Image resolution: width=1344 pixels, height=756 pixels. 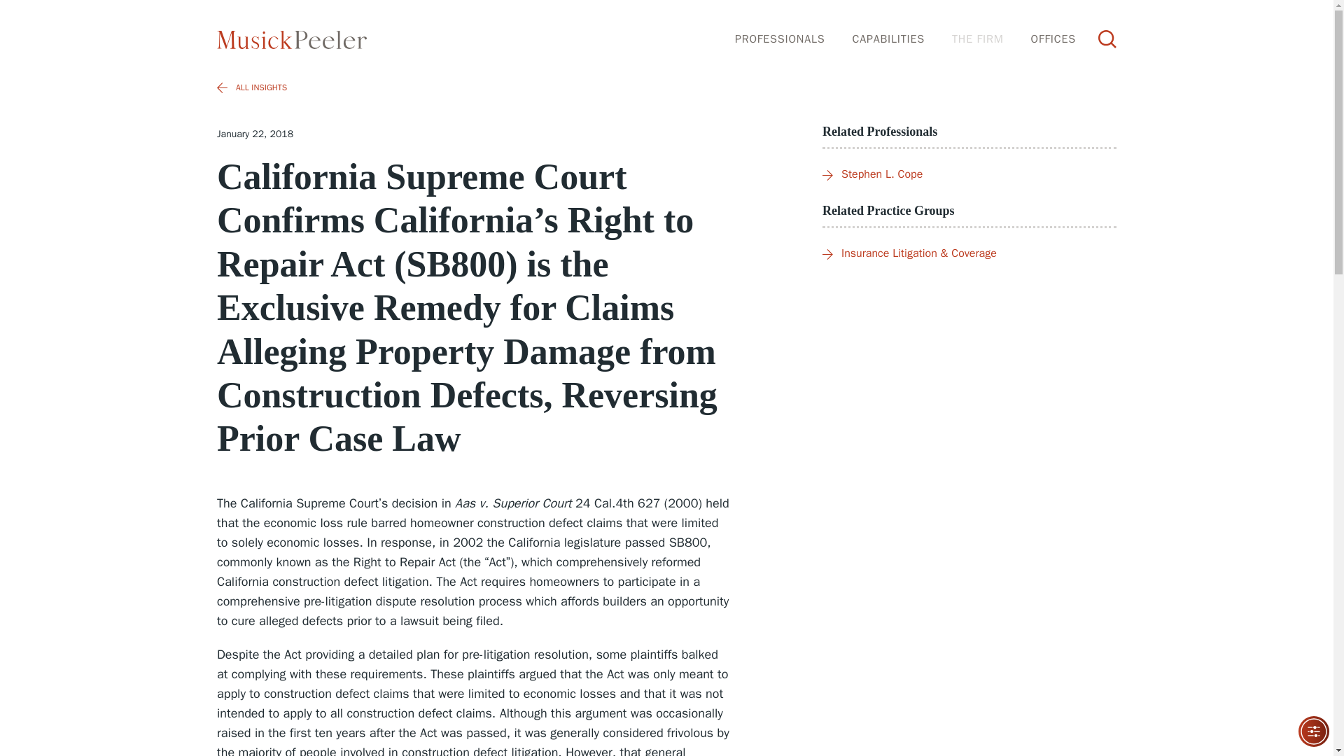 What do you see at coordinates (1313, 731) in the screenshot?
I see `Accessibility Menu` at bounding box center [1313, 731].